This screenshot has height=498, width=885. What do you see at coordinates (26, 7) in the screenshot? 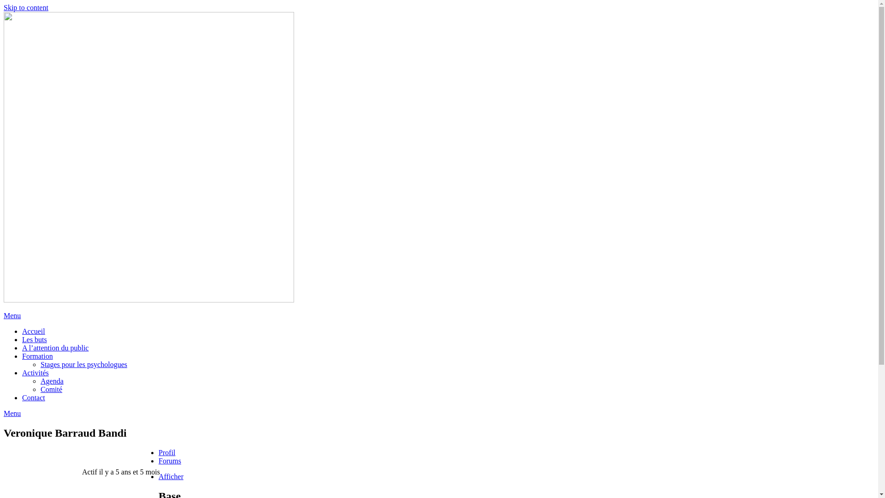
I see `Skip to content` at bounding box center [26, 7].